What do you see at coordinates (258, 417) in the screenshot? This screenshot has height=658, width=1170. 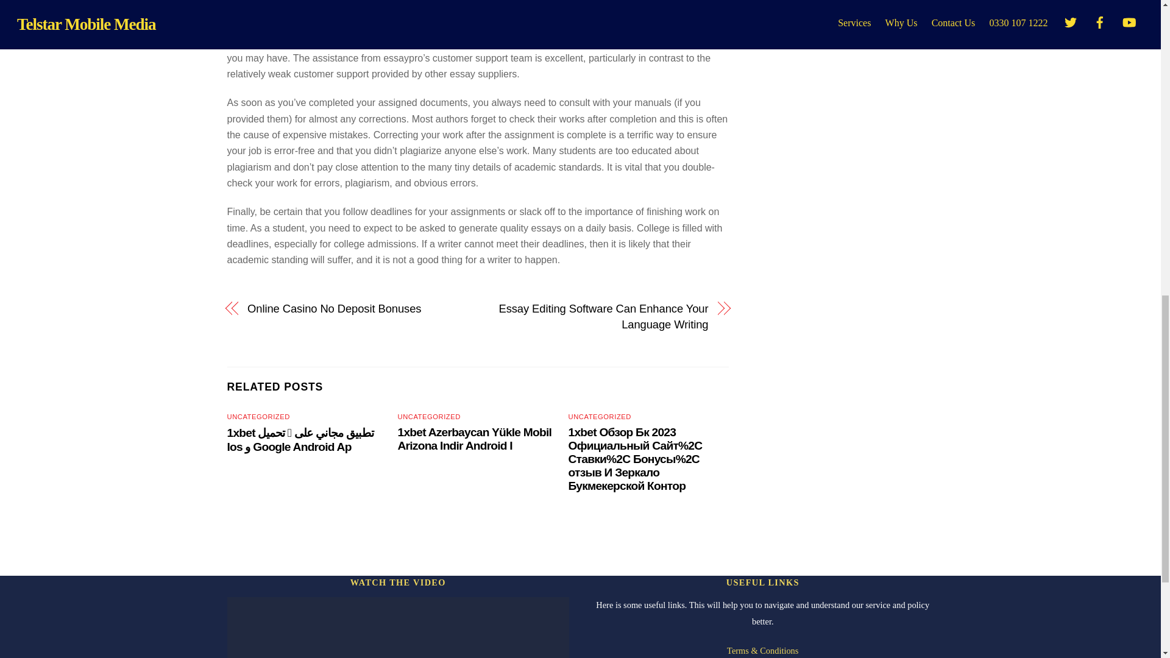 I see `UNCATEGORIZED` at bounding box center [258, 417].